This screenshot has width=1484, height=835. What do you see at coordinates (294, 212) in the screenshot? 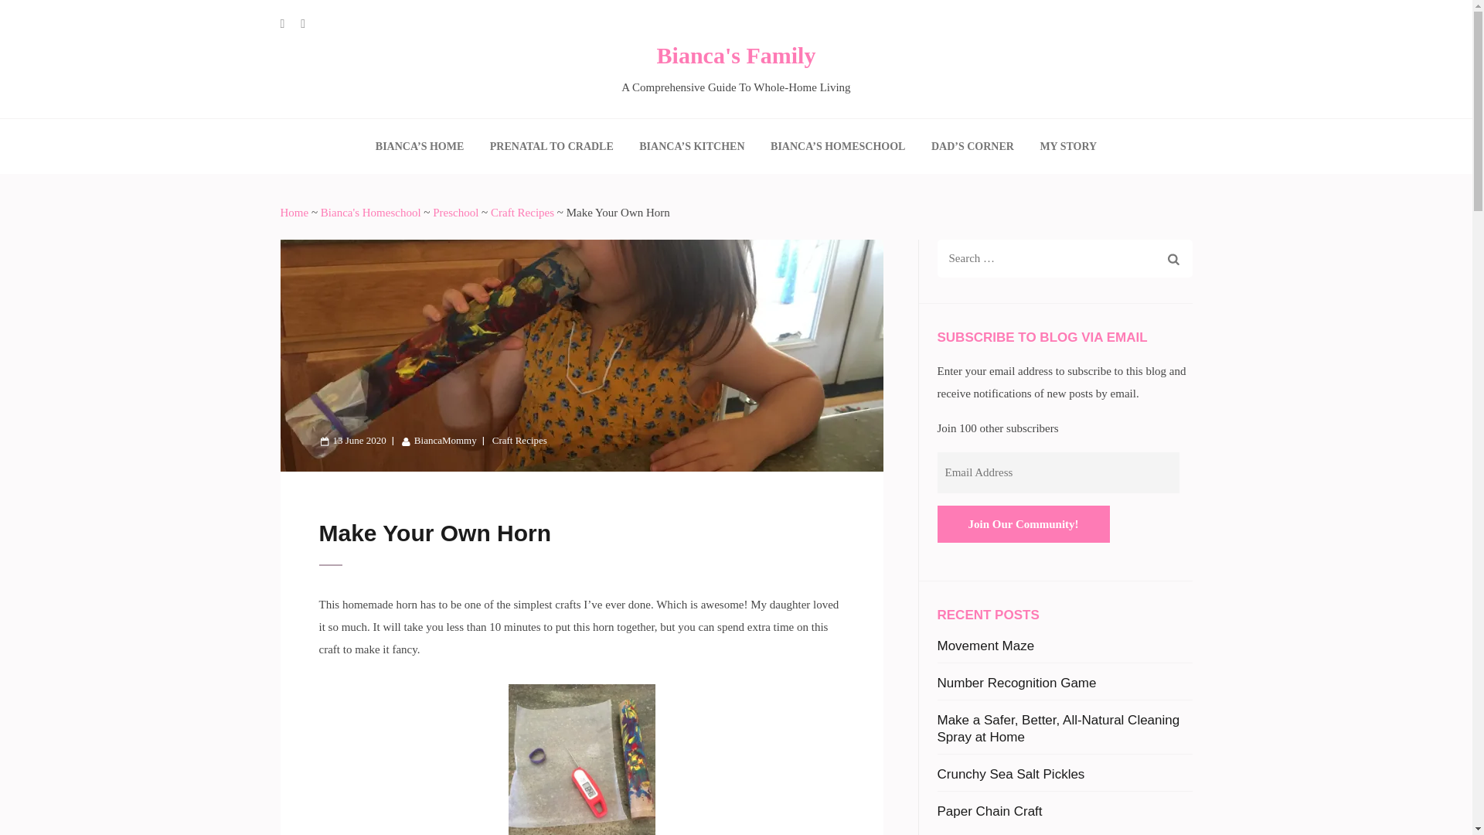
I see `Home` at bounding box center [294, 212].